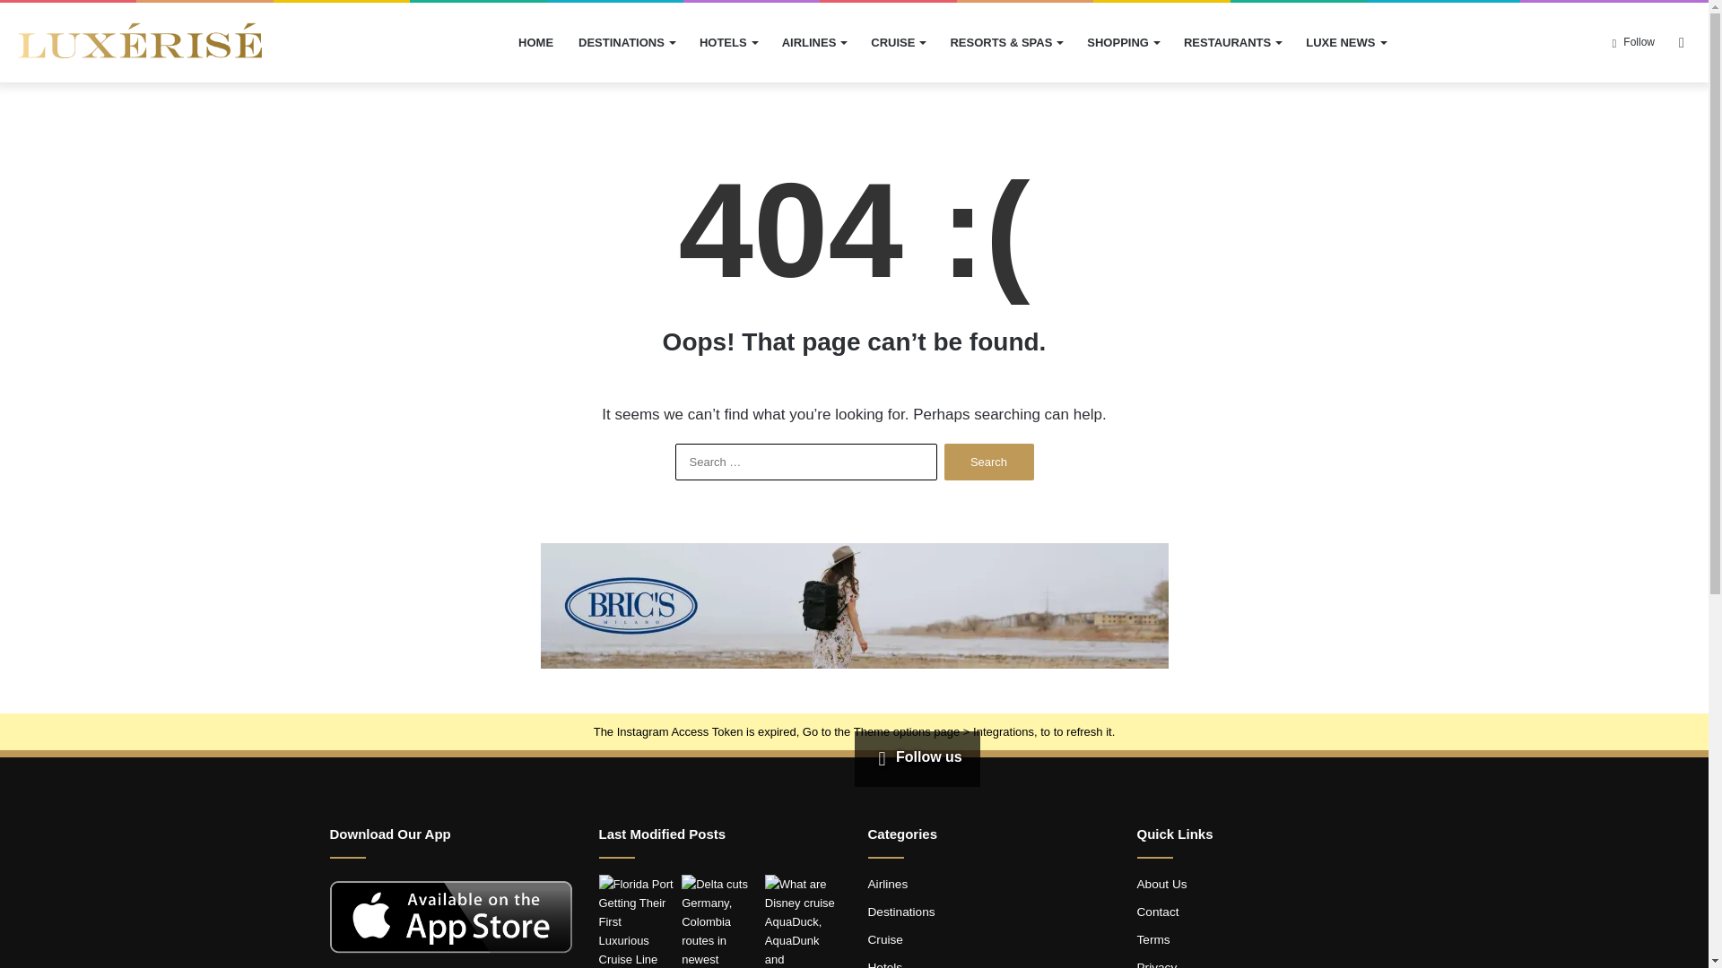  I want to click on Cruise, so click(884, 939).